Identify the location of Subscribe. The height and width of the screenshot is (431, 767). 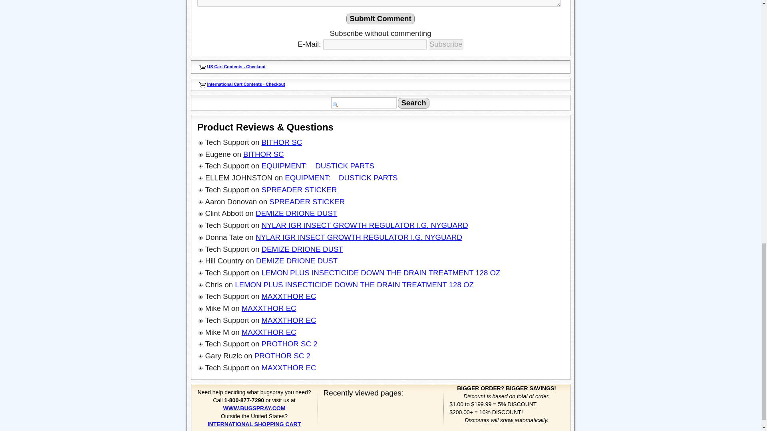
(446, 44).